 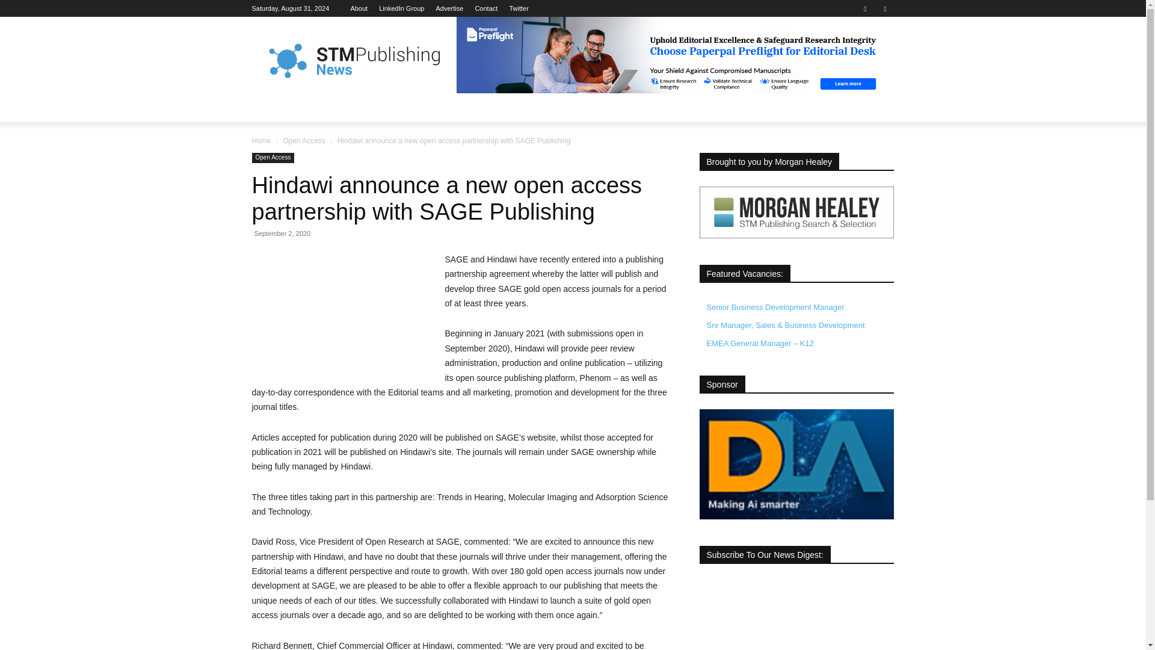 What do you see at coordinates (449, 8) in the screenshot?
I see `Advertise` at bounding box center [449, 8].